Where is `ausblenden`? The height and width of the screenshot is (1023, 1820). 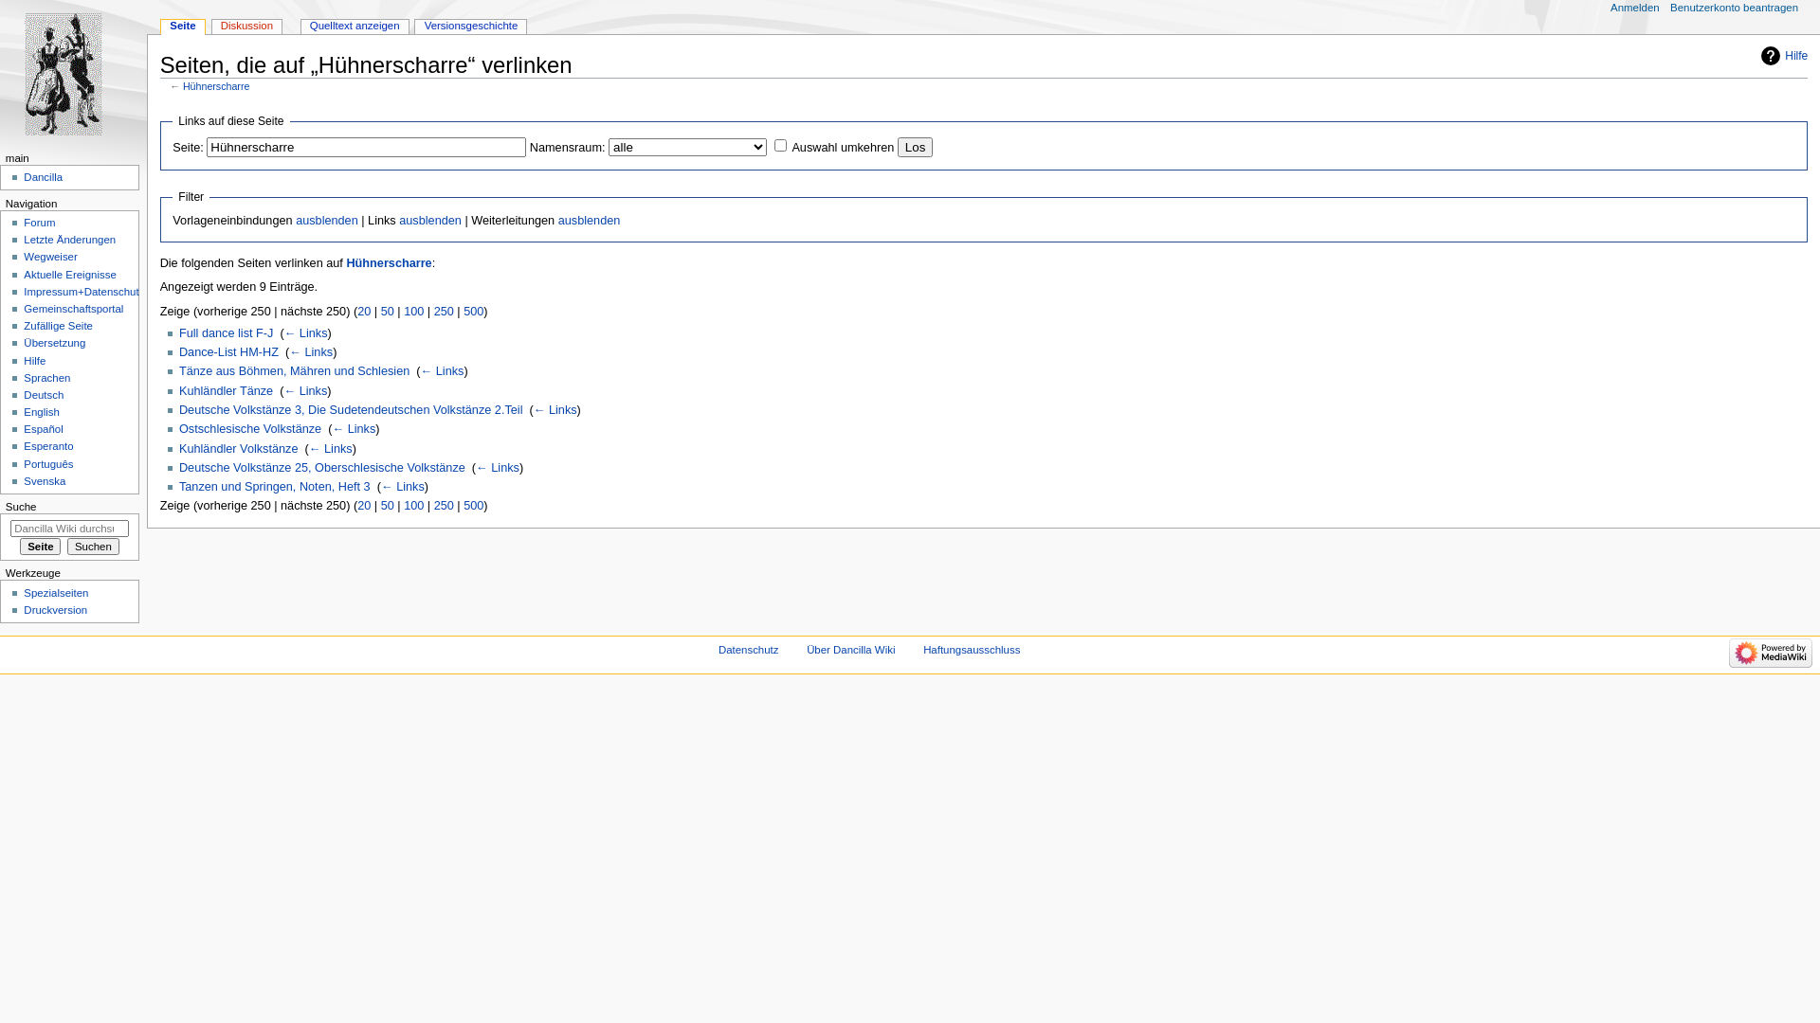 ausblenden is located at coordinates (327, 221).